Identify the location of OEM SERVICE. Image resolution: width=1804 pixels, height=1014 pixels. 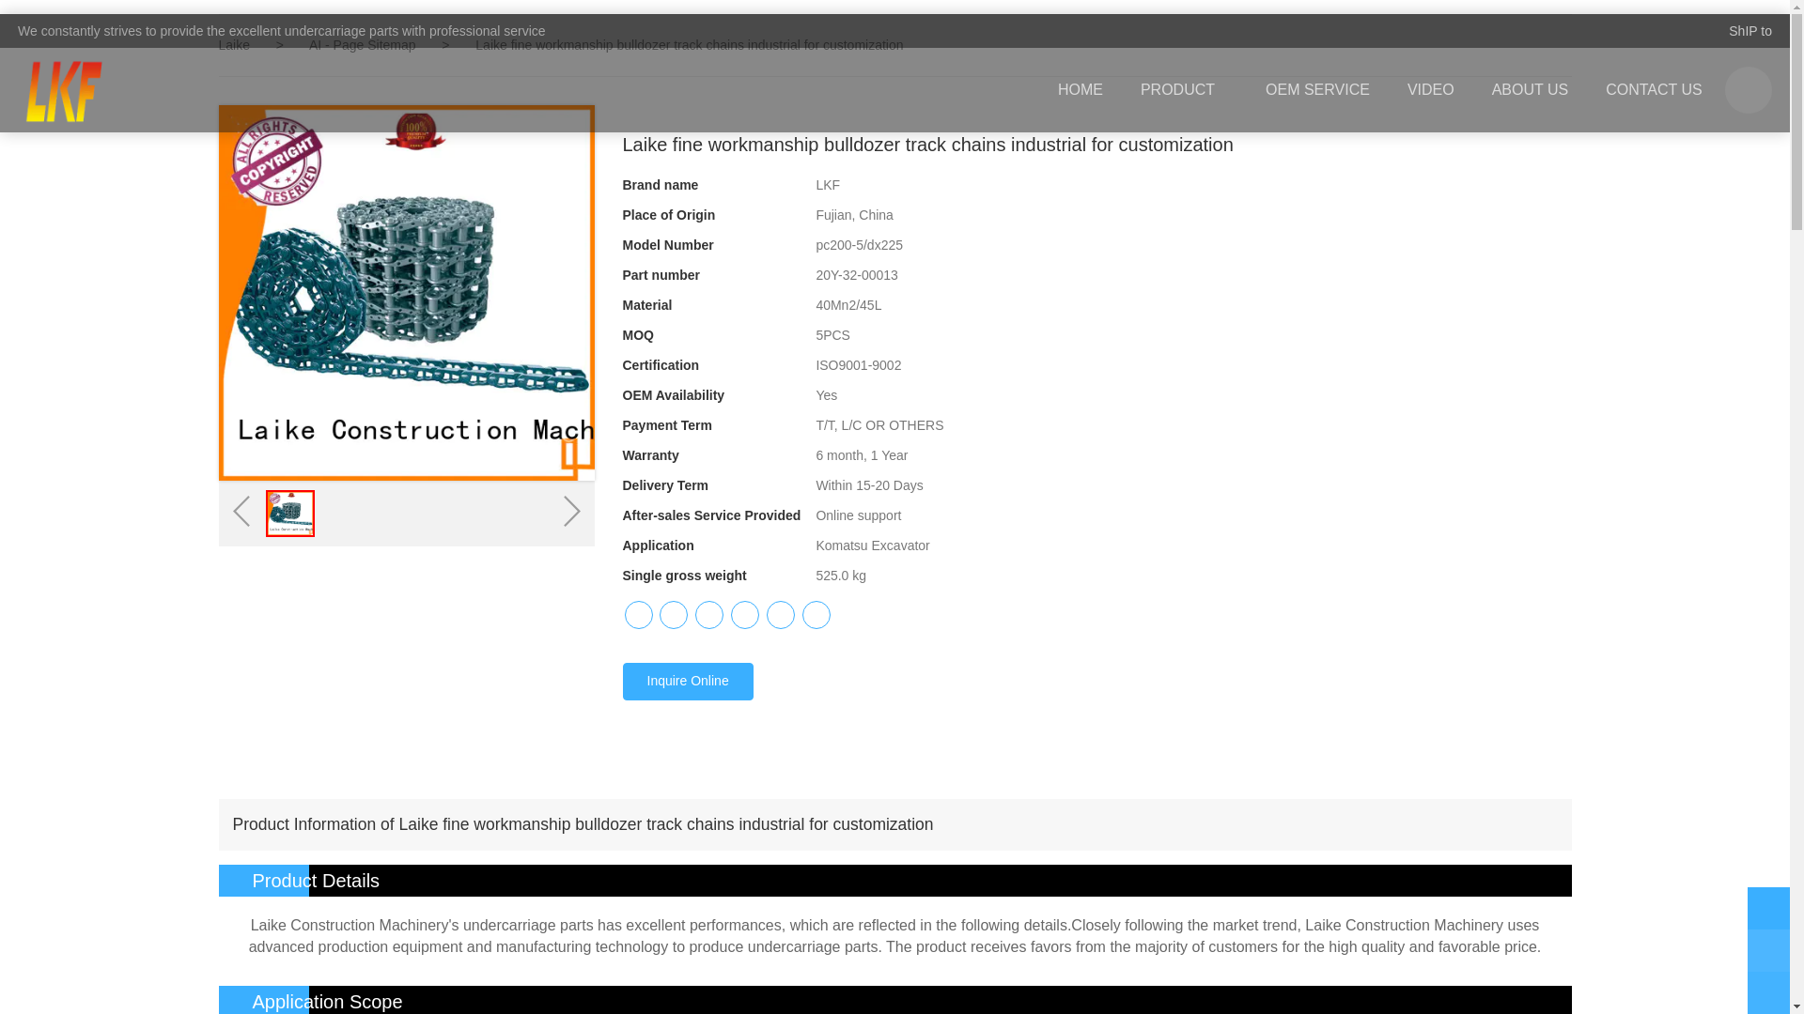
(1317, 90).